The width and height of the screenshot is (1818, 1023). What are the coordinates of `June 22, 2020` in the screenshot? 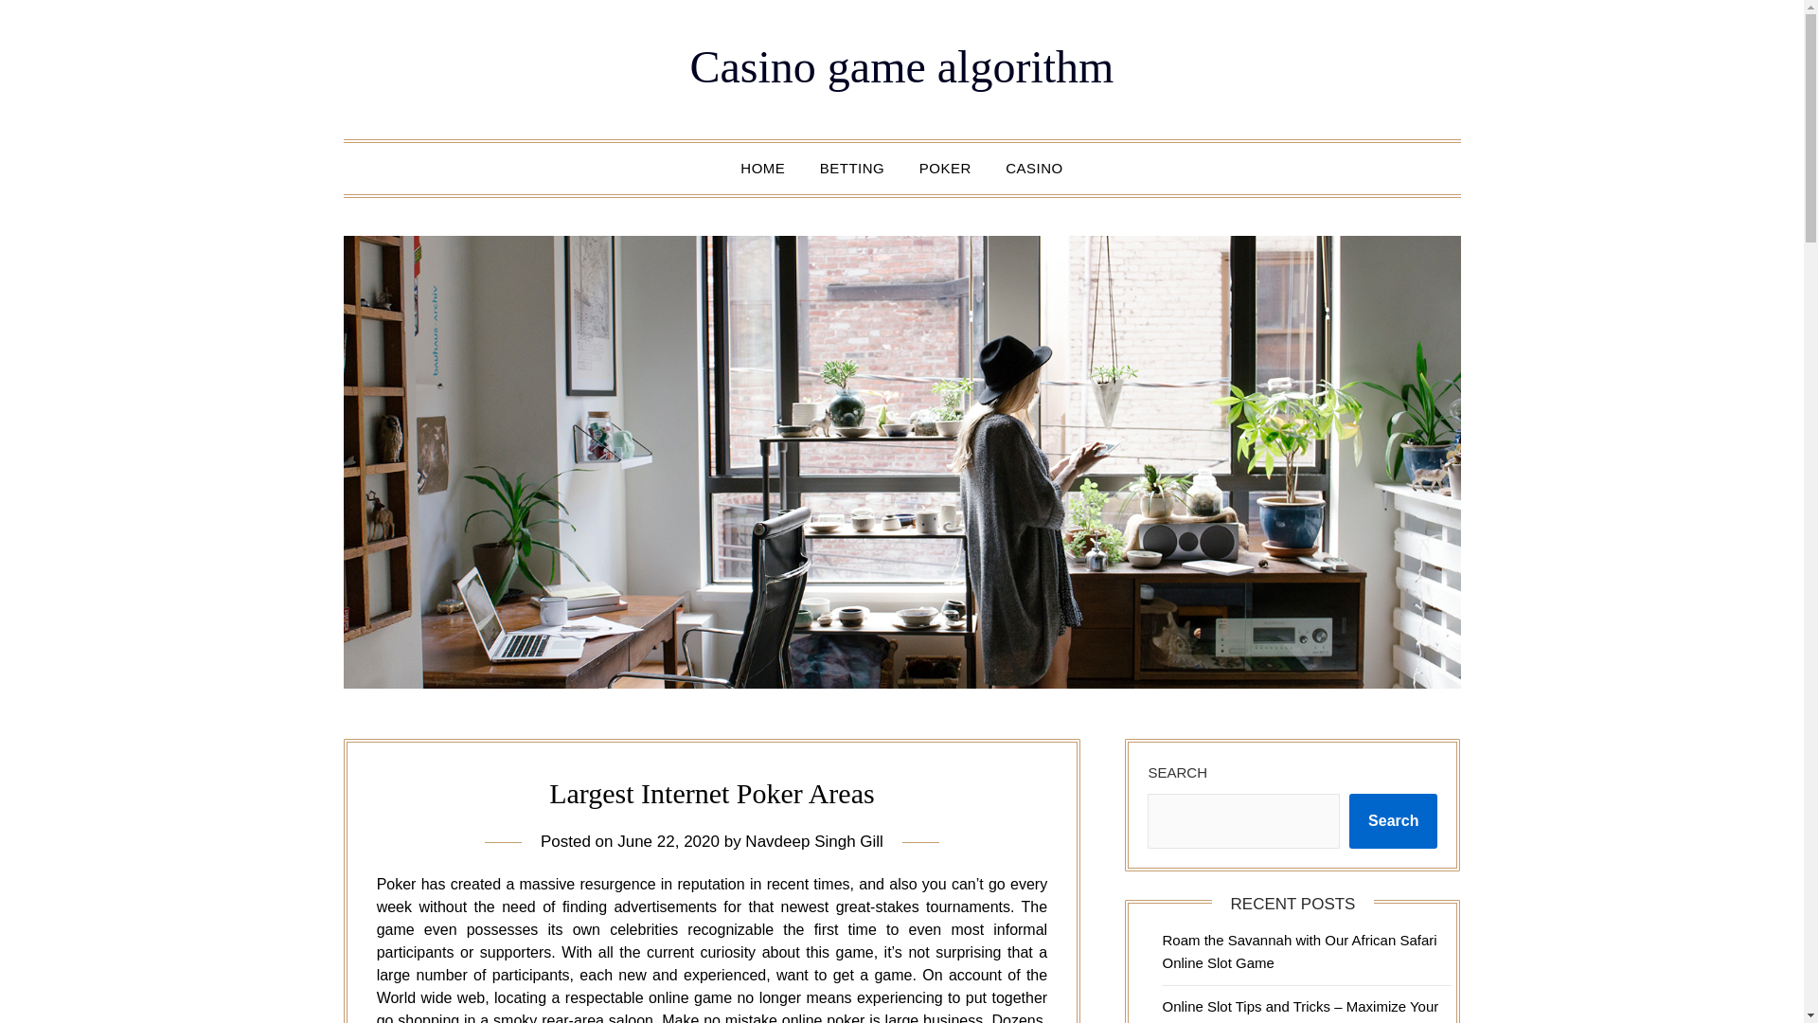 It's located at (668, 841).